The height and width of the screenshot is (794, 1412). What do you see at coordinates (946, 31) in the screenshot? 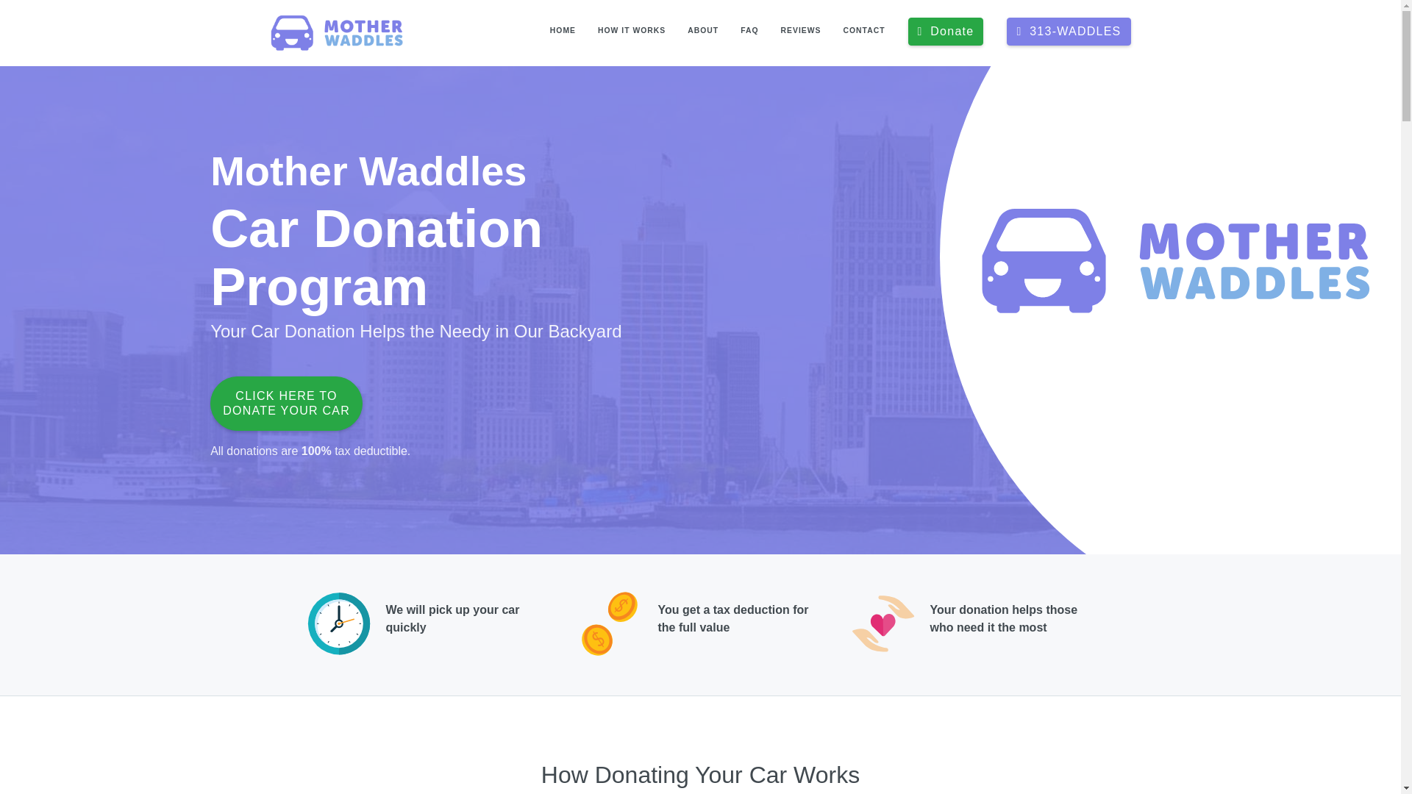
I see `Donate` at bounding box center [946, 31].